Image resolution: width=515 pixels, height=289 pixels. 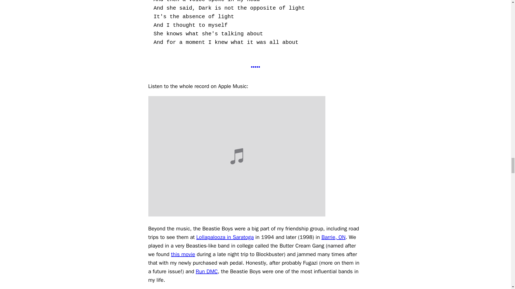 What do you see at coordinates (207, 271) in the screenshot?
I see `Run DMC` at bounding box center [207, 271].